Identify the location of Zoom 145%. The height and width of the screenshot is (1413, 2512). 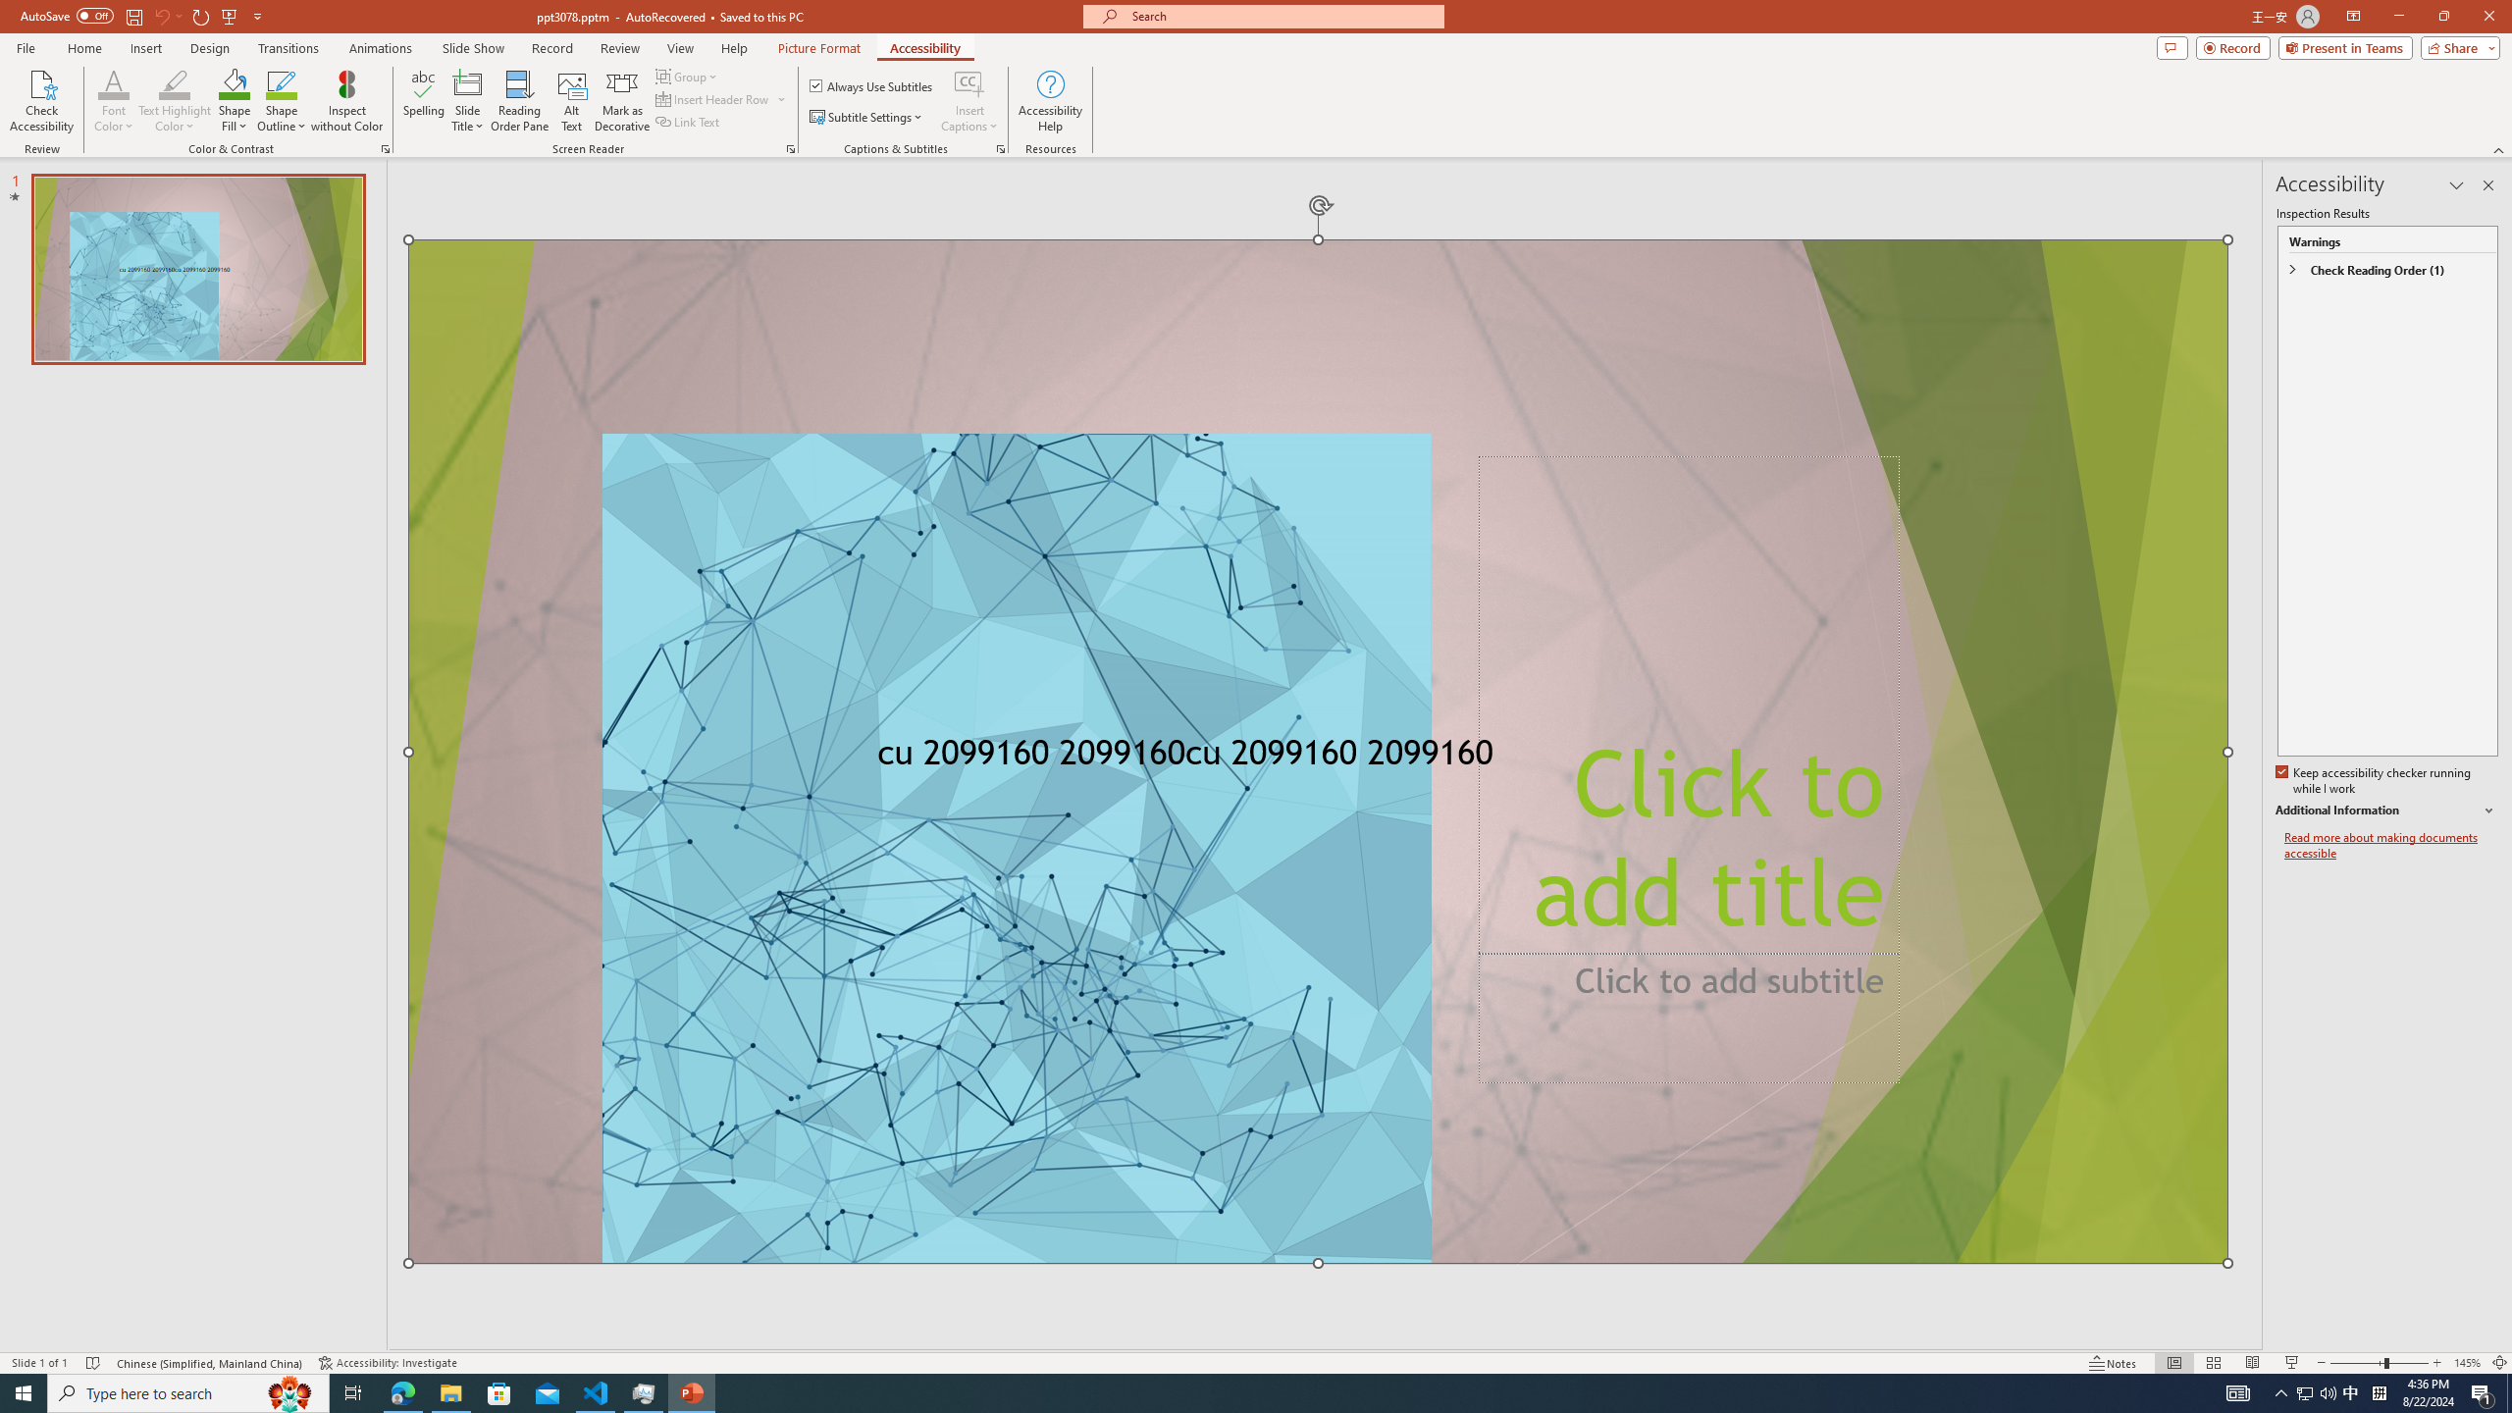
(2467, 1363).